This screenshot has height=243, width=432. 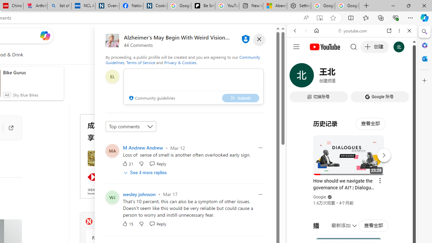 I want to click on Forward, so click(x=306, y=31).